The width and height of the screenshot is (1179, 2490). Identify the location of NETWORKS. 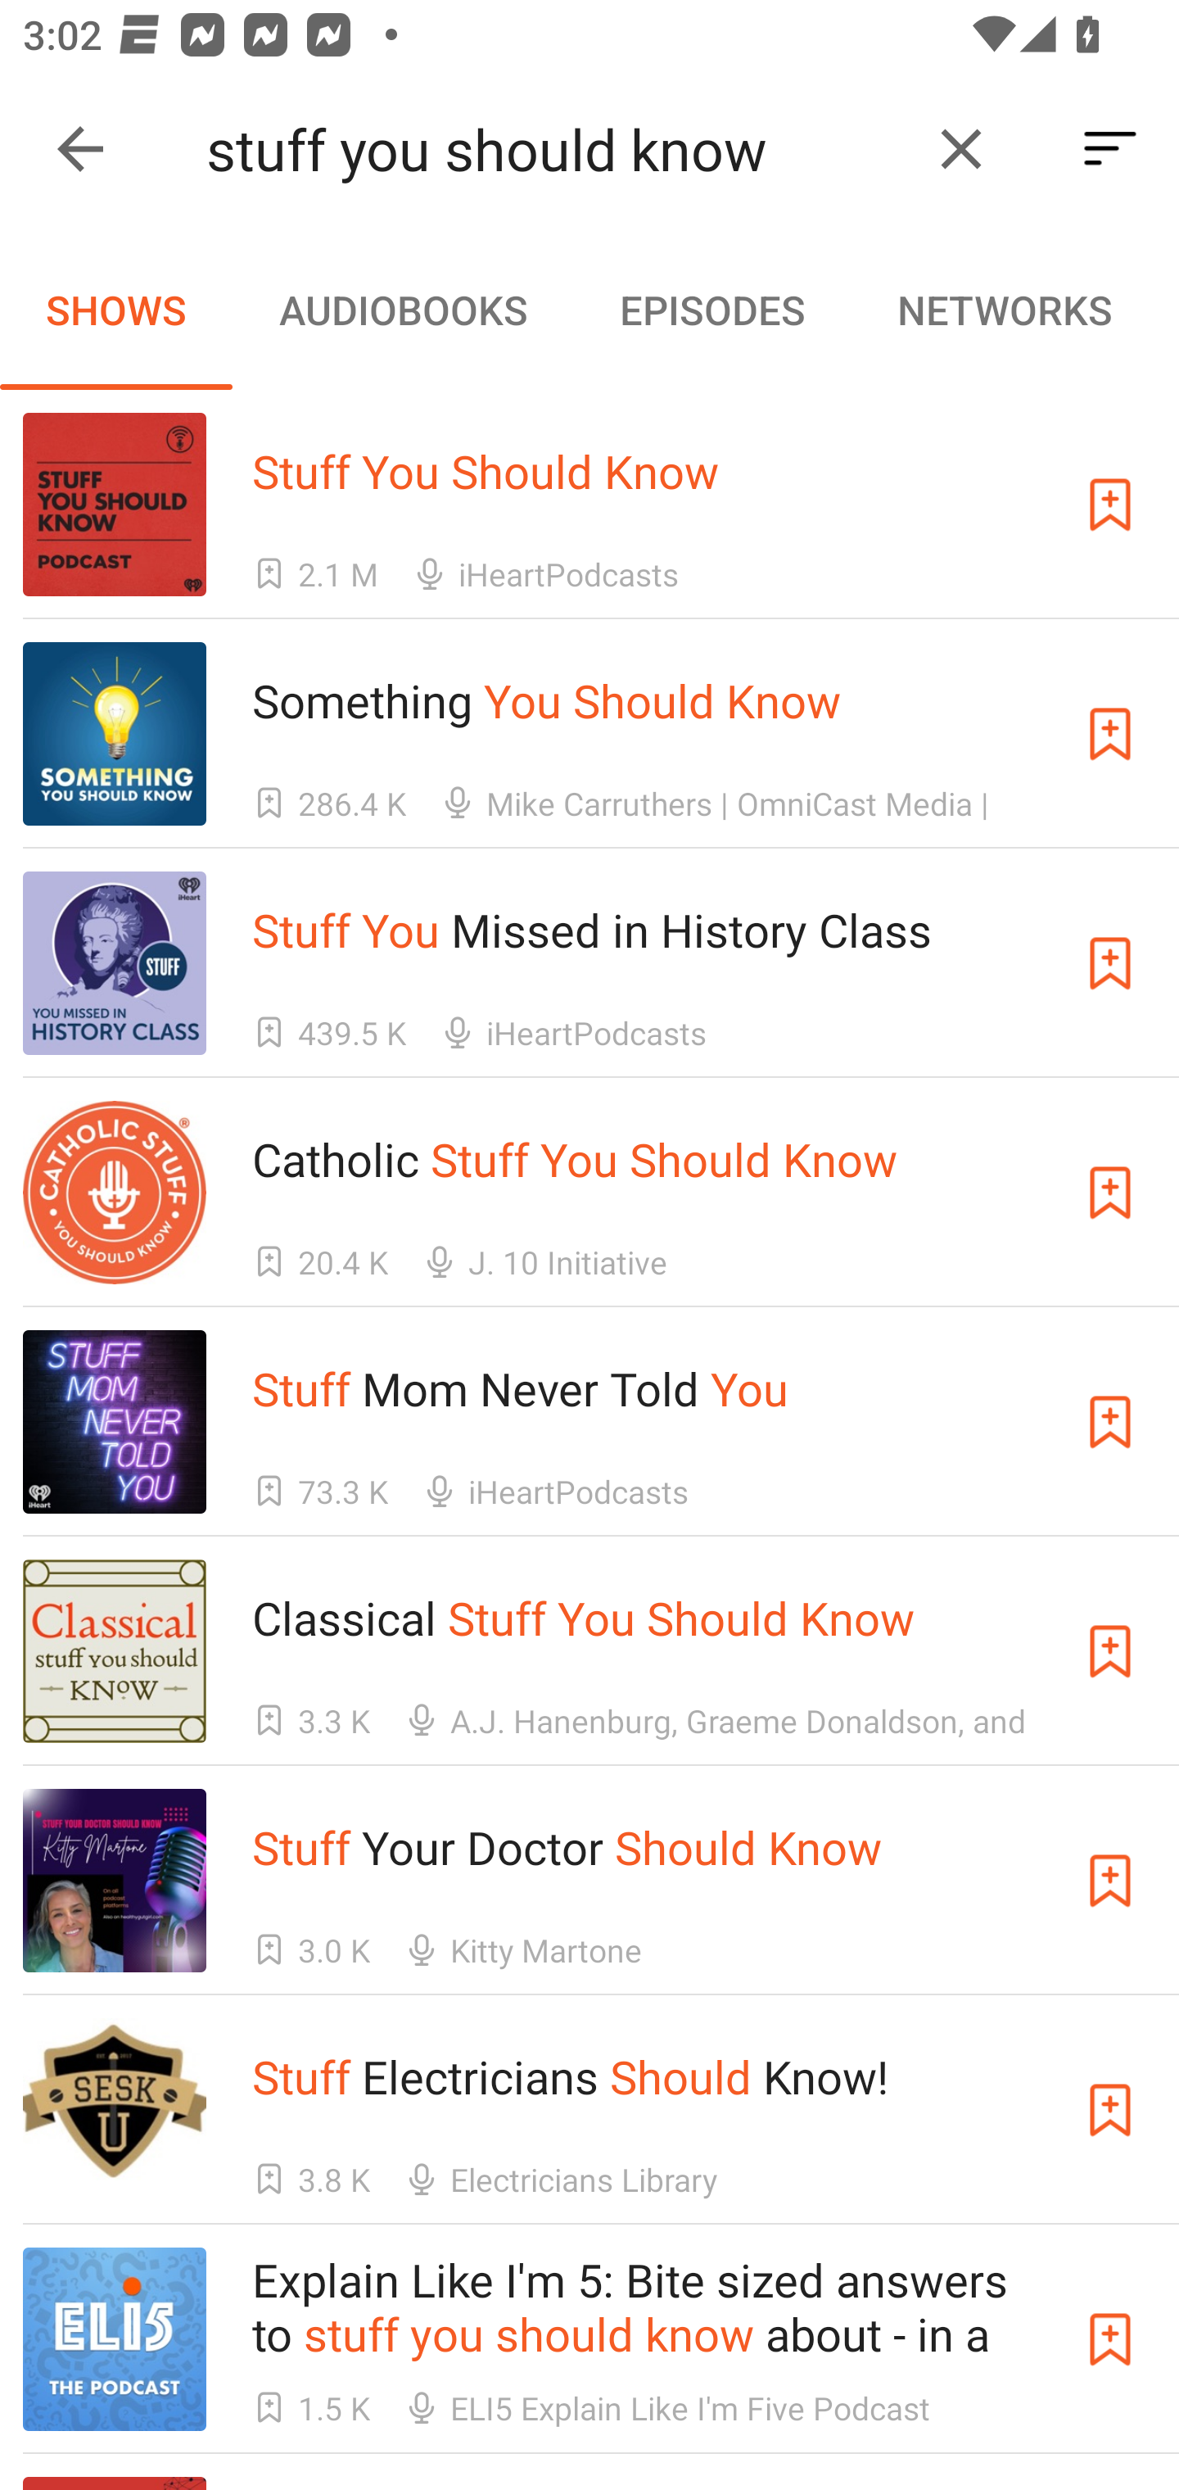
(1004, 310).